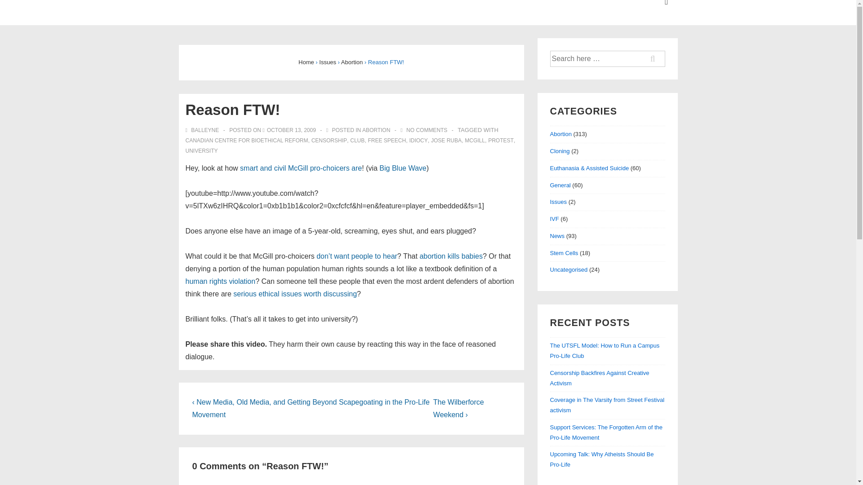  Describe the element at coordinates (202, 130) in the screenshot. I see `View all posts by balleyne` at that location.